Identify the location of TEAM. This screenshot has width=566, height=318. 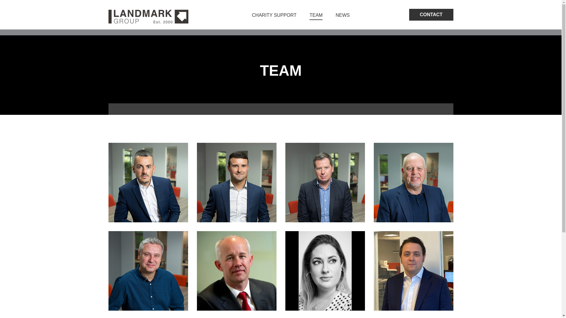
(316, 15).